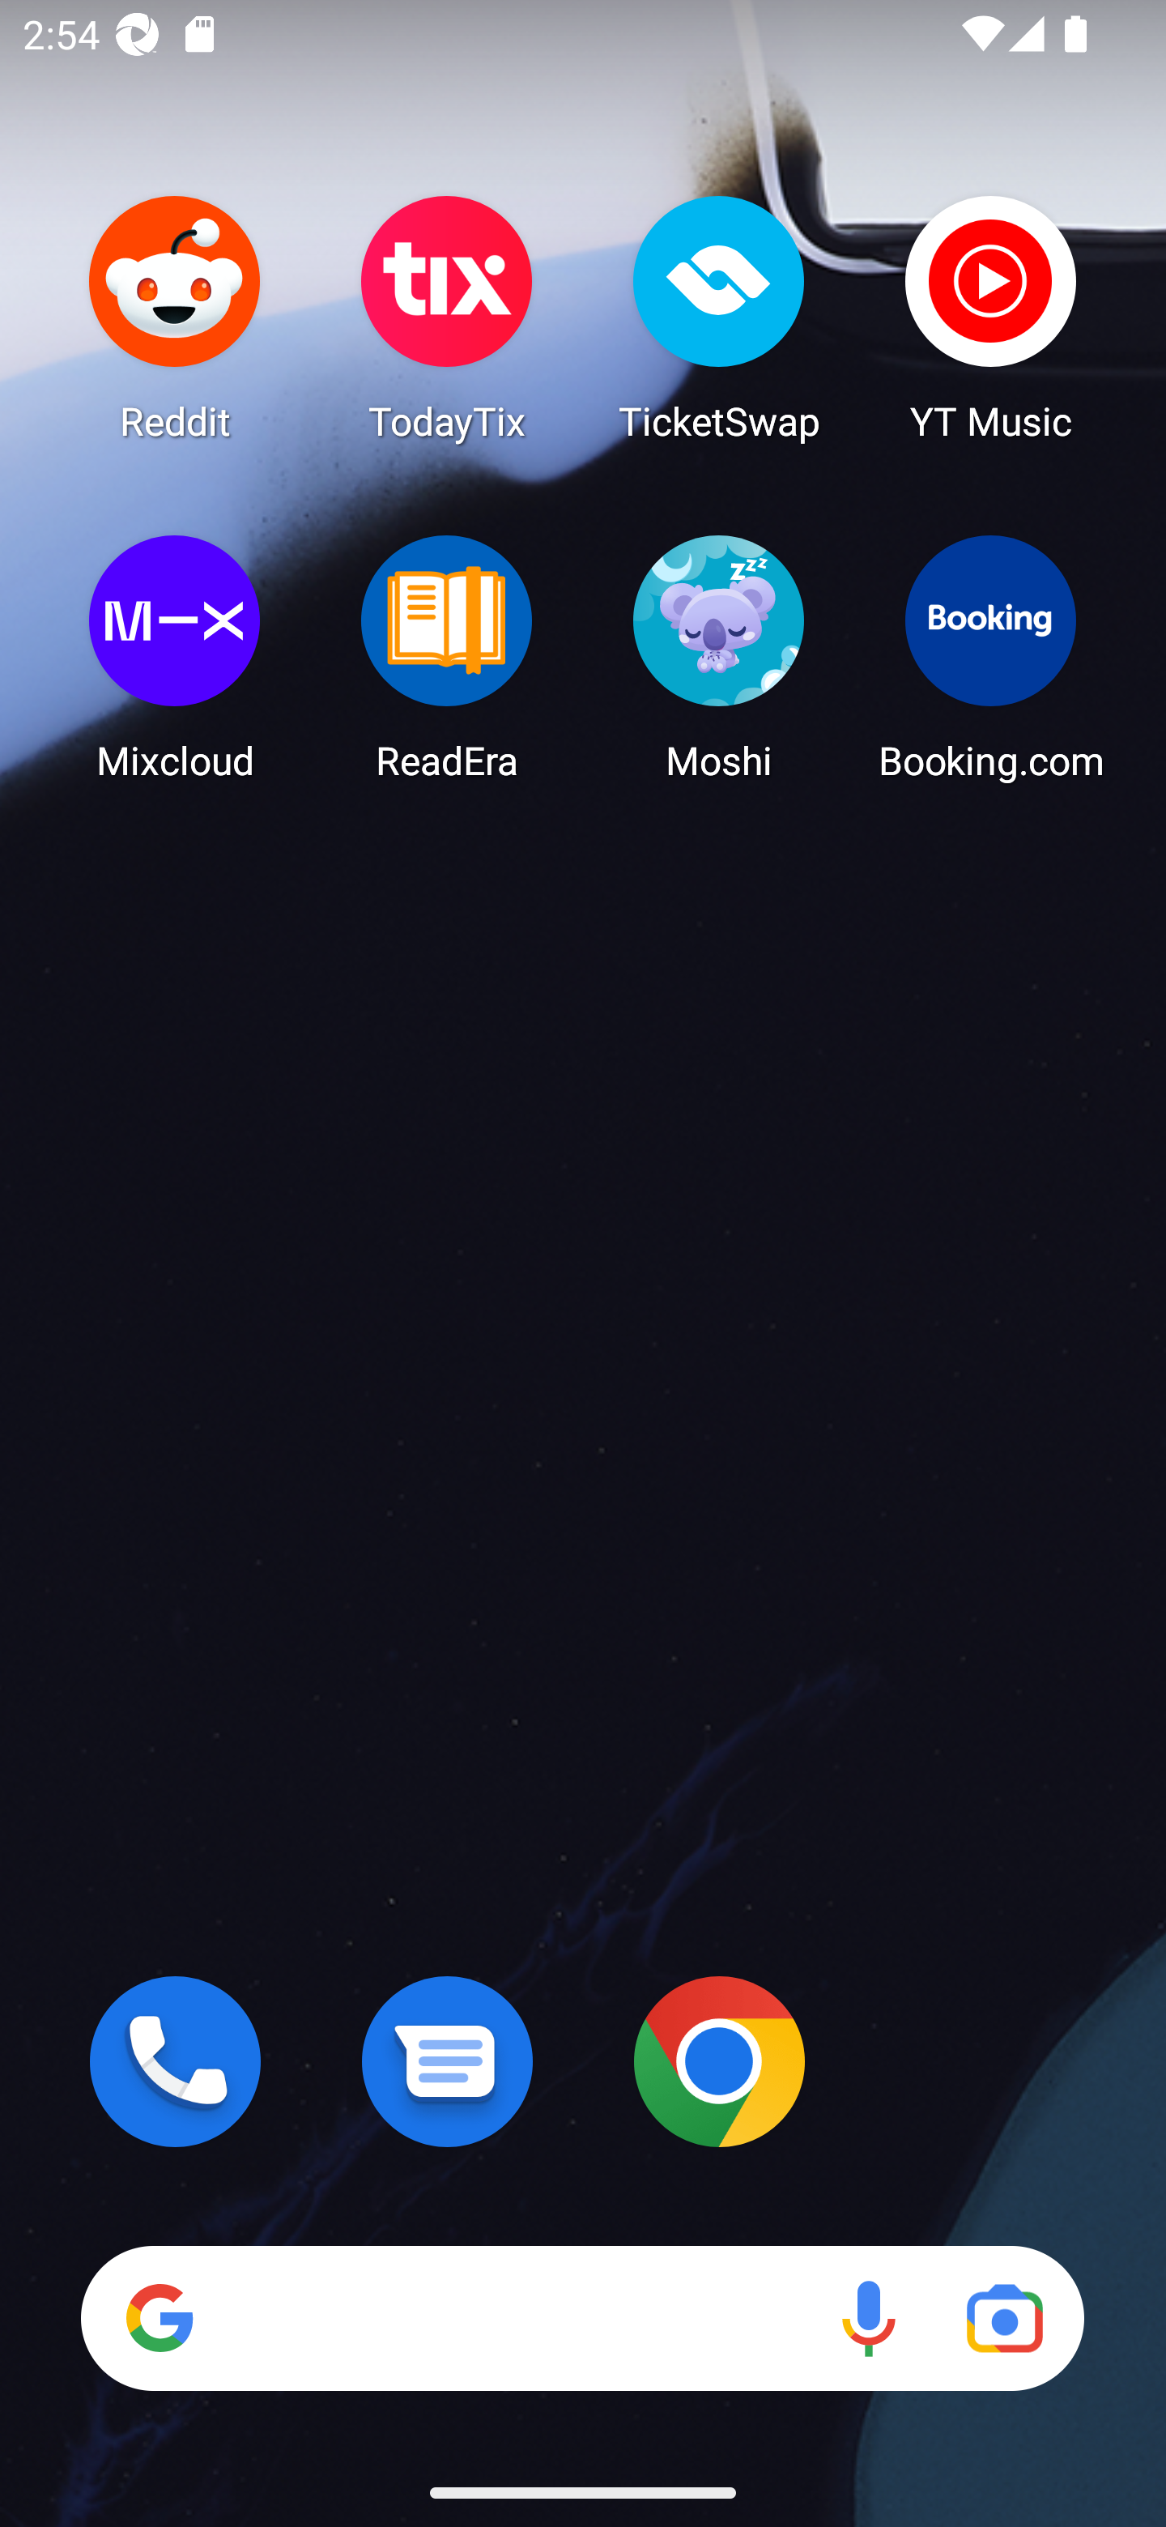 Image resolution: width=1166 pixels, height=2527 pixels. I want to click on Search Voice search Google Lens, so click(582, 2318).